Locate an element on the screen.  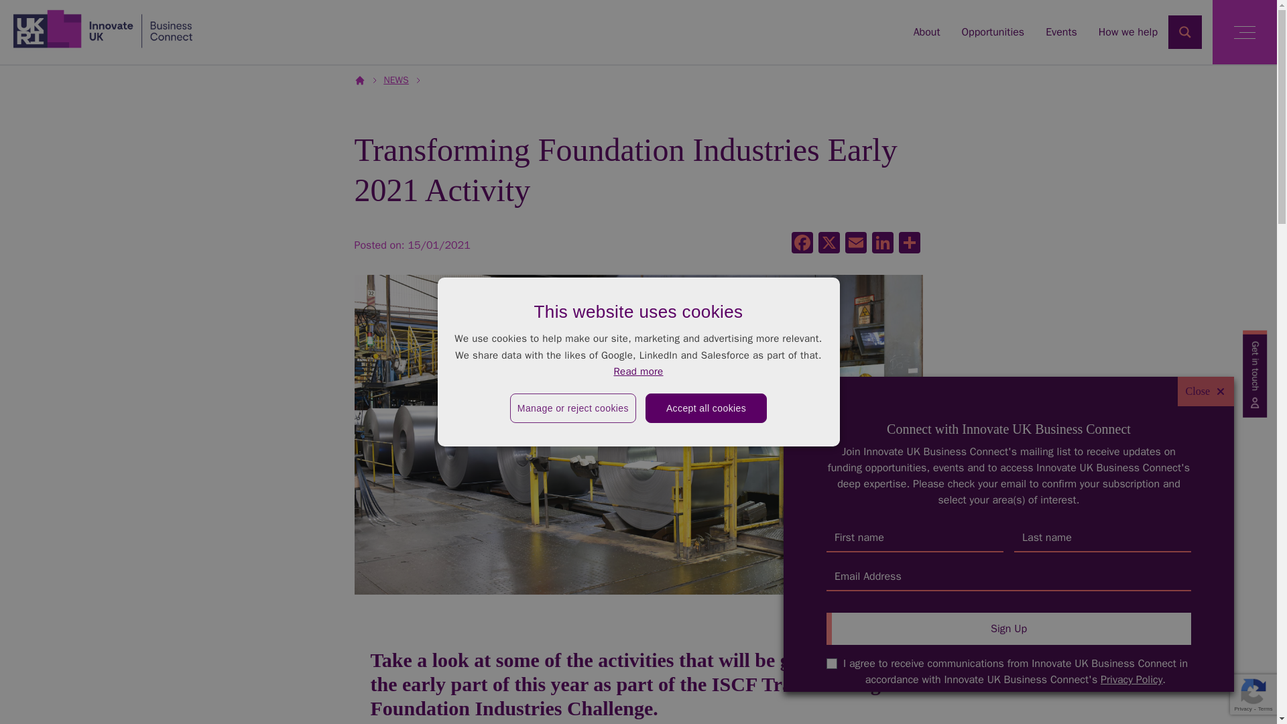
Facebook is located at coordinates (801, 244).